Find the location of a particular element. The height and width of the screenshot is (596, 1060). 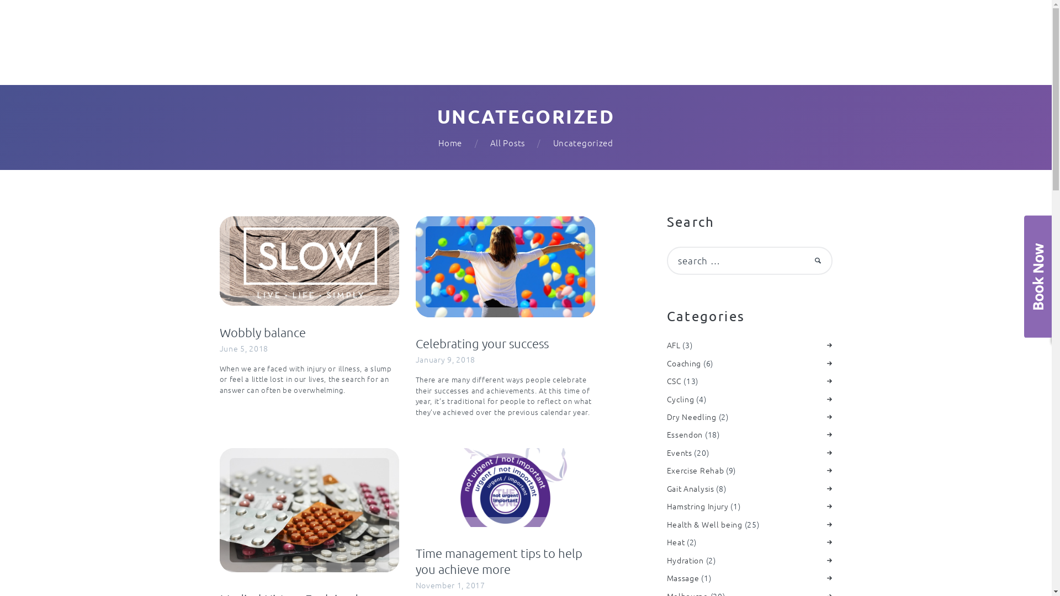

Hydration is located at coordinates (686, 560).